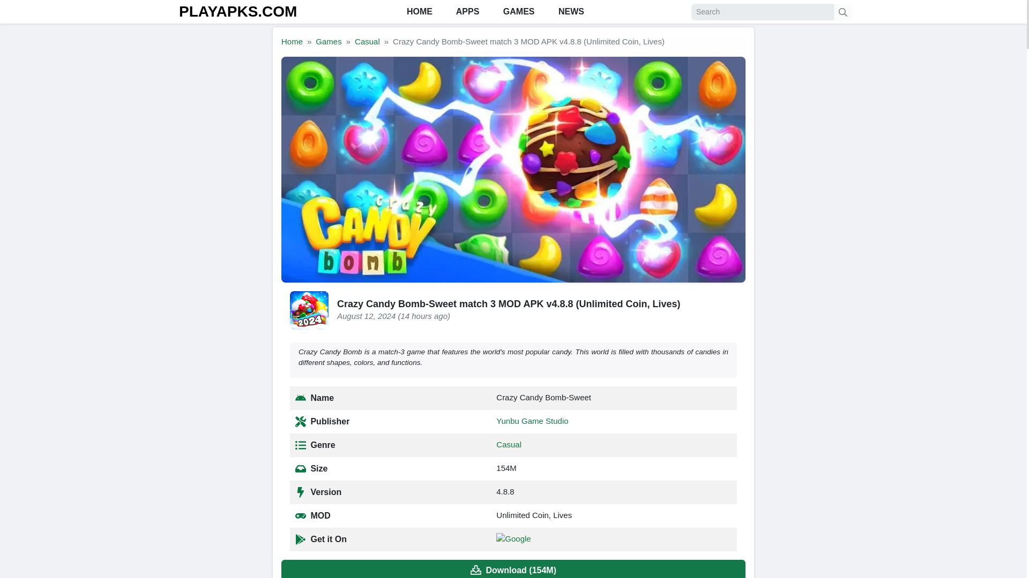  I want to click on Yunbu Game Studio, so click(532, 421).